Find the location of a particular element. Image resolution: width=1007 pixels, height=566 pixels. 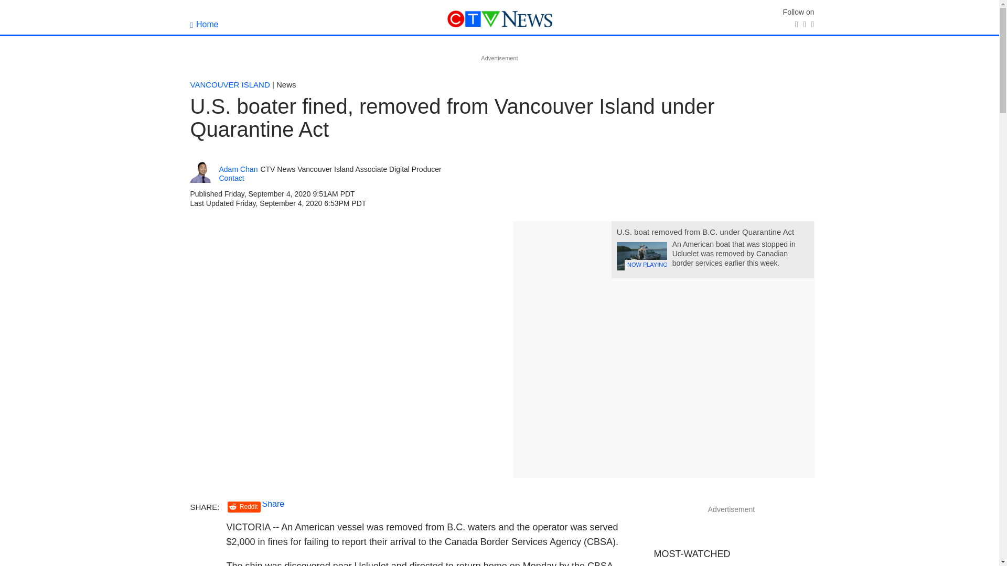

Share is located at coordinates (273, 503).